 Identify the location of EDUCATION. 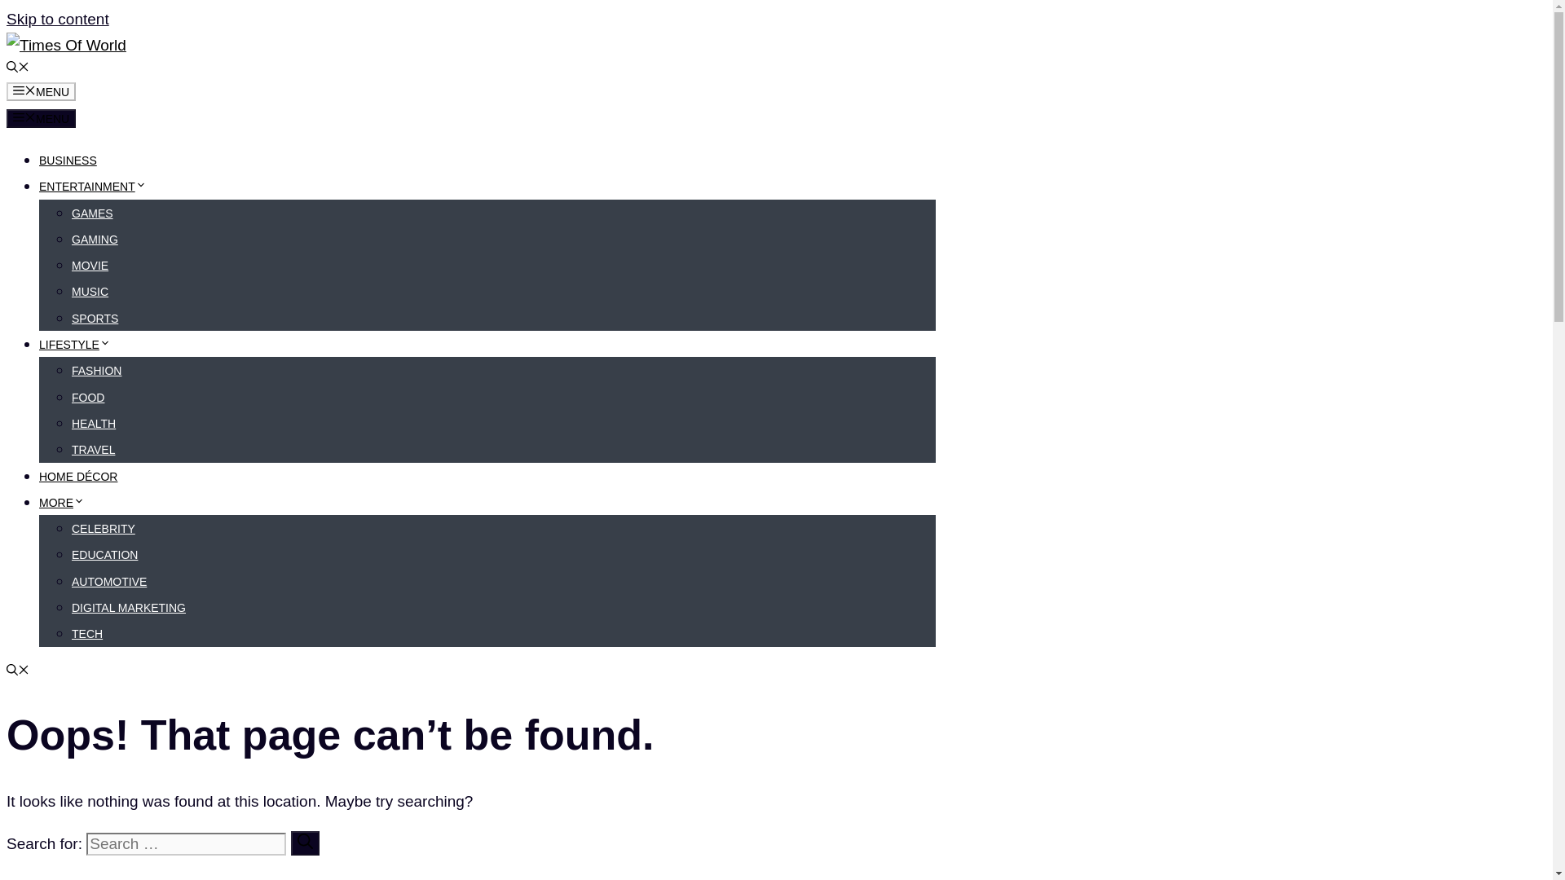
(104, 554).